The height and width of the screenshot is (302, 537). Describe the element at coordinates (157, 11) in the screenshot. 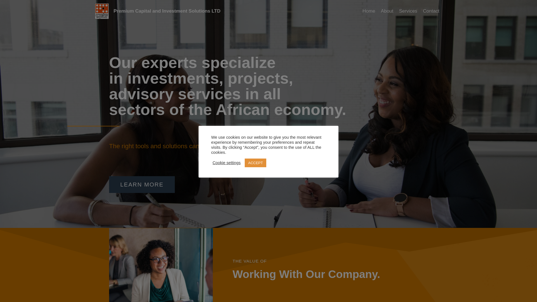

I see `Premium Capital and Investment Solutions LTD` at that location.